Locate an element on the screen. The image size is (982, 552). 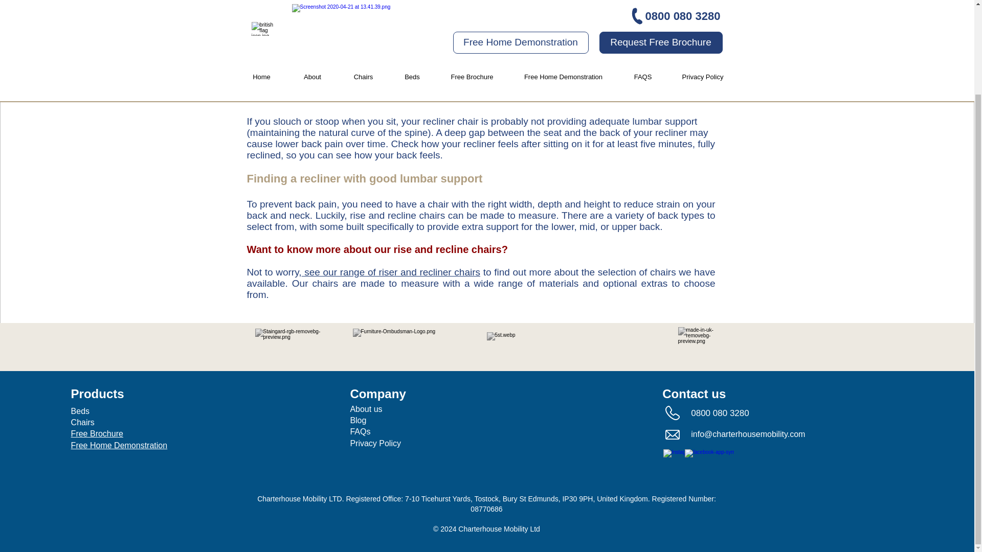
Chairs is located at coordinates (82, 422).